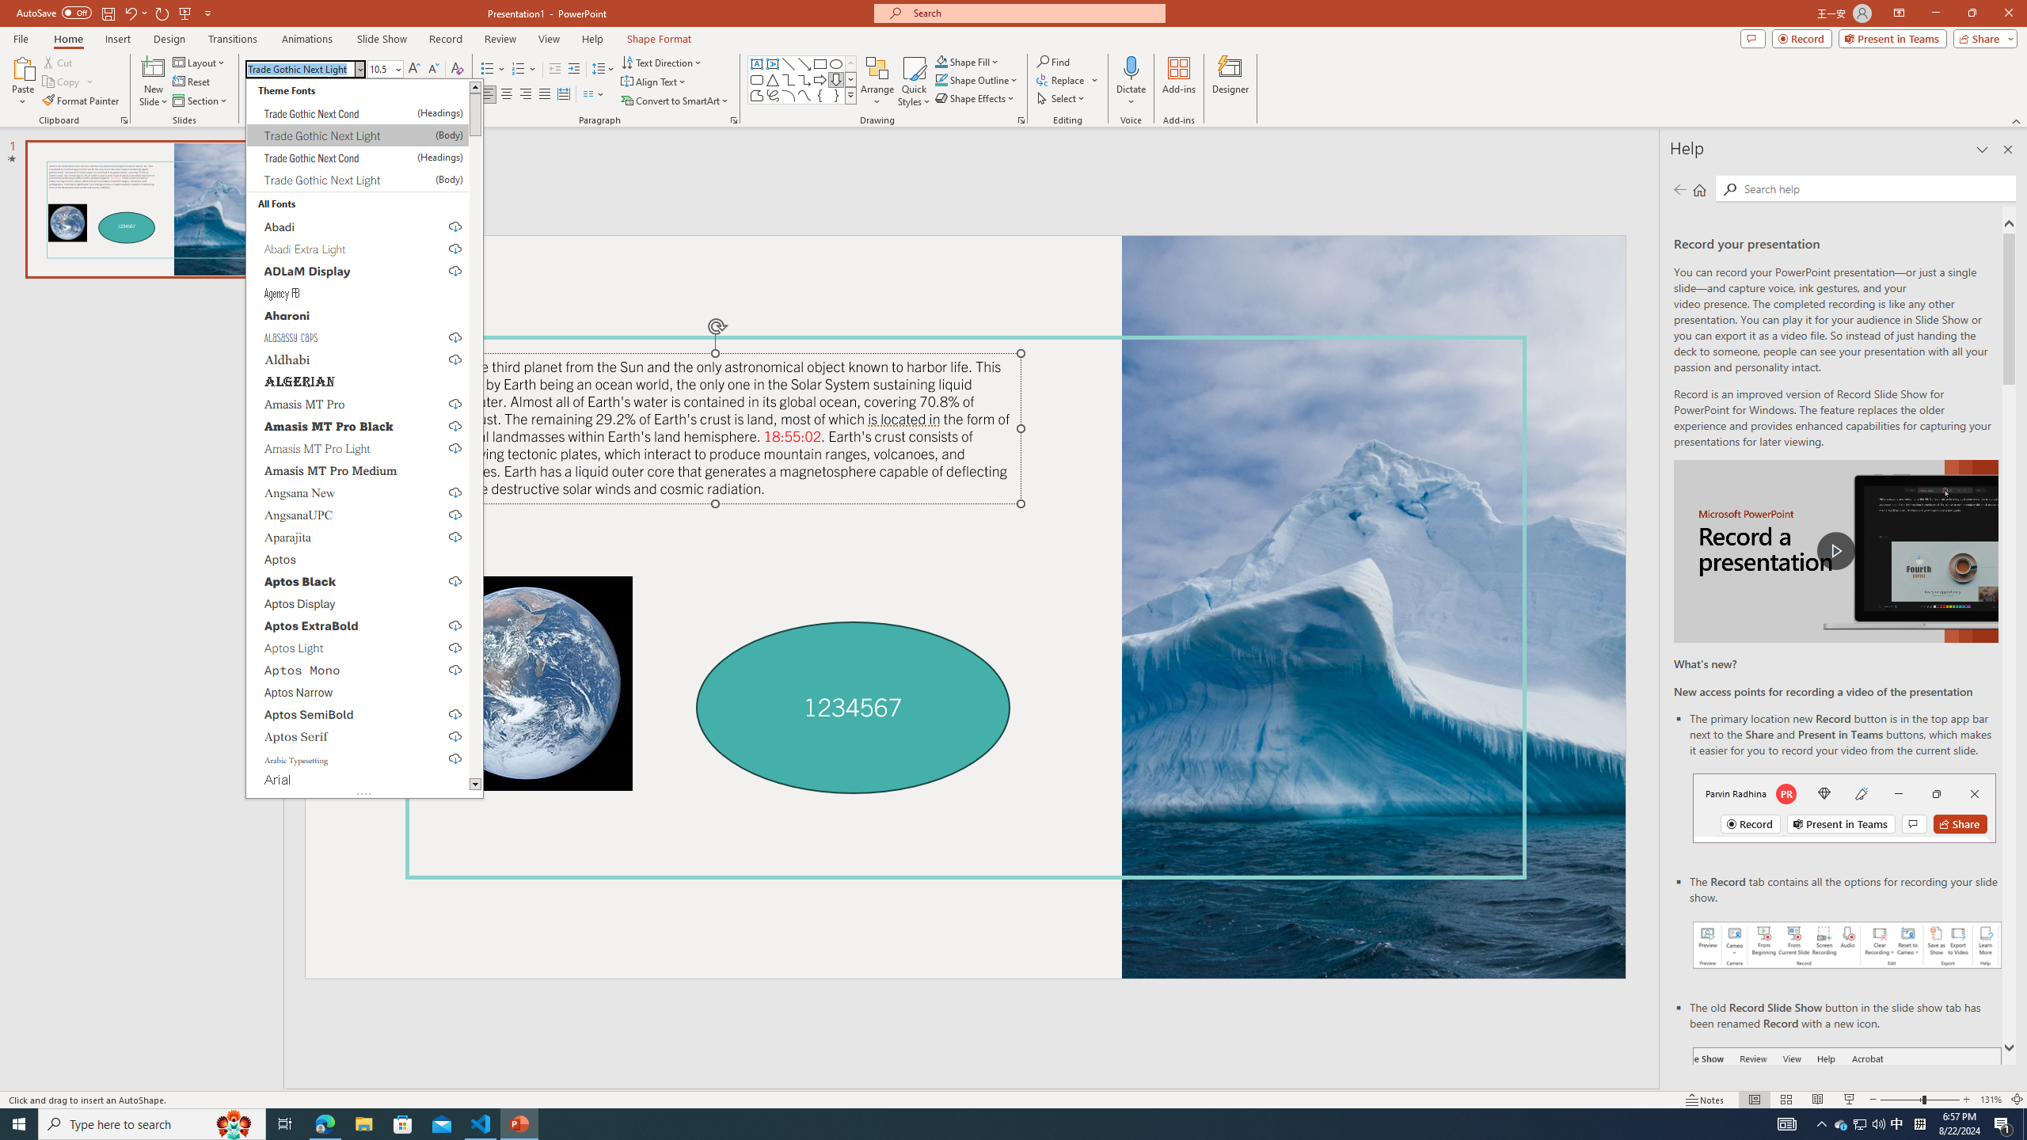 This screenshot has height=1140, width=2027. What do you see at coordinates (358, 226) in the screenshot?
I see `Abadi, select to download` at bounding box center [358, 226].